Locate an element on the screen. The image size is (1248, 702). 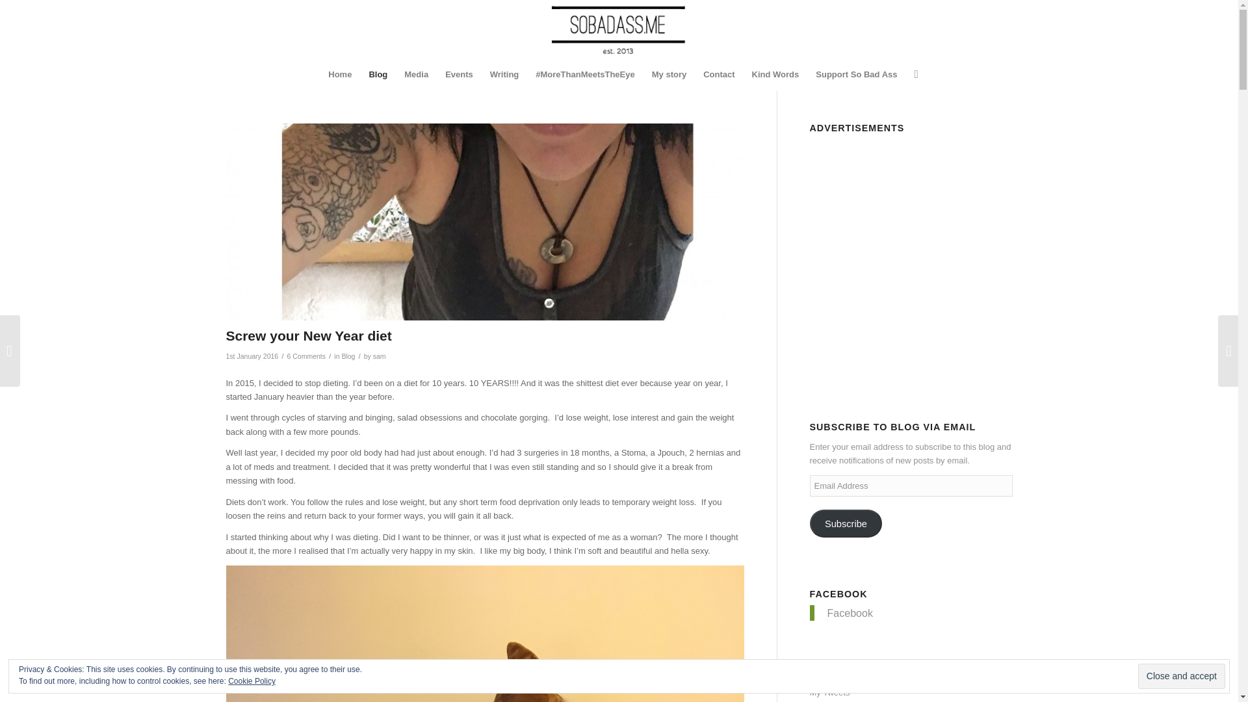
sam is located at coordinates (380, 356).